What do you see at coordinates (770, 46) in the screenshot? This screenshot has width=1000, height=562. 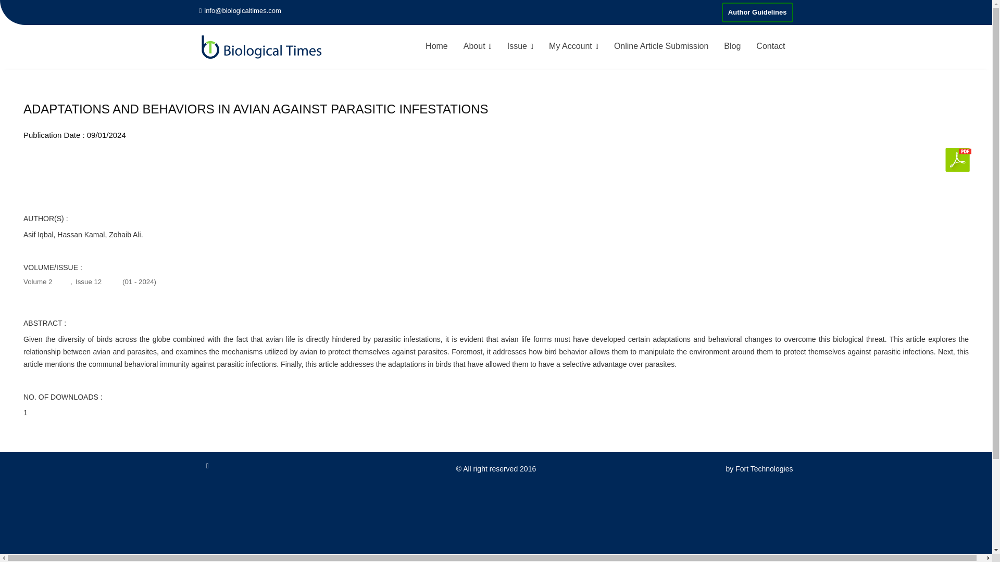 I see `Contact` at bounding box center [770, 46].